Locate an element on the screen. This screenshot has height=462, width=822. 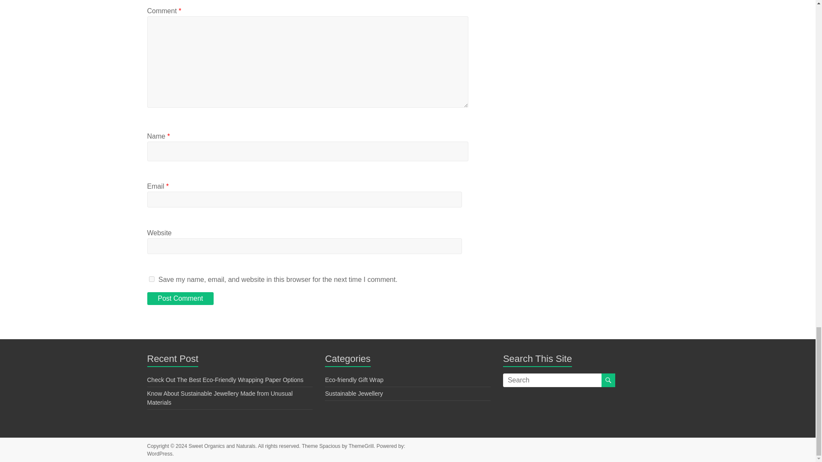
Post Comment is located at coordinates (180, 298).